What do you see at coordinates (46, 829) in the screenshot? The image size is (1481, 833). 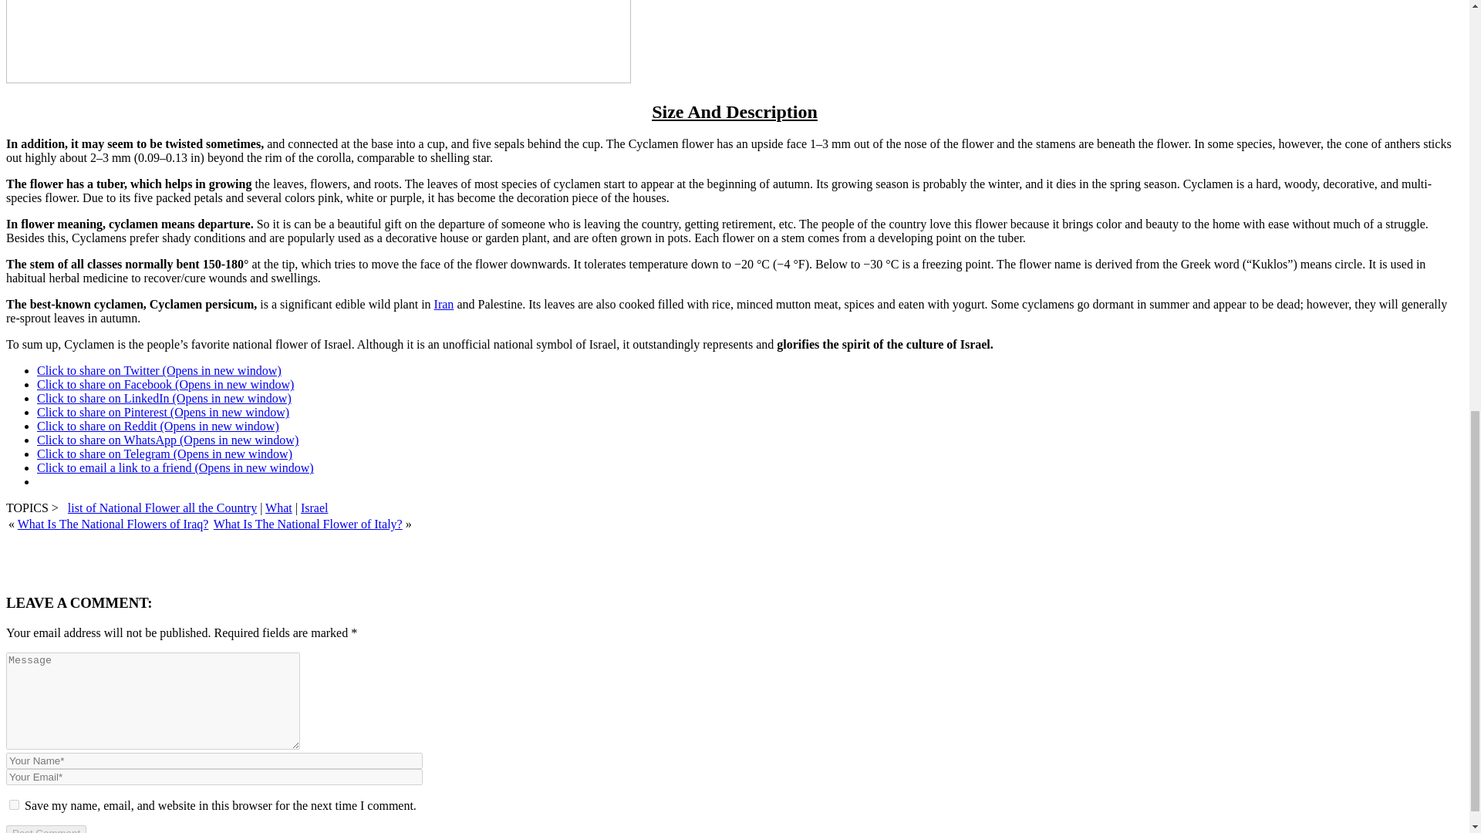 I see `Post Comment` at bounding box center [46, 829].